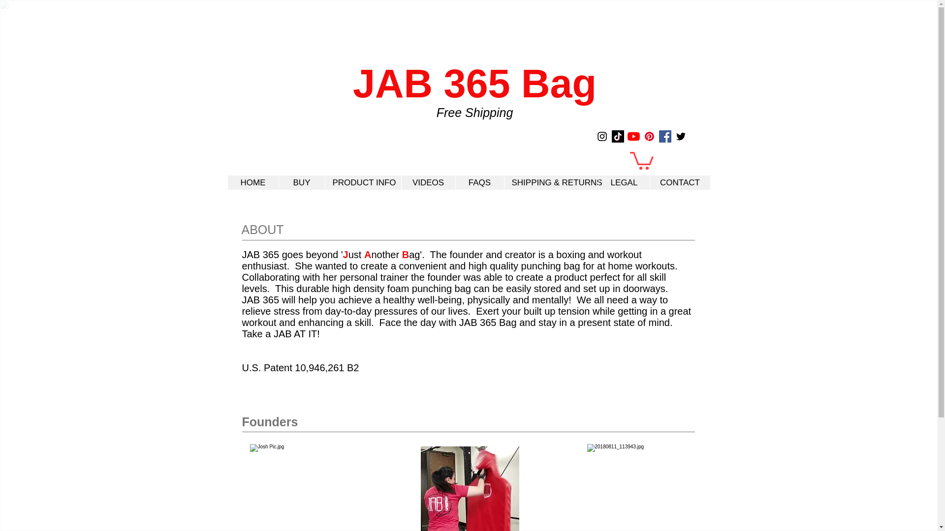 The height and width of the screenshot is (531, 945). I want to click on VIDEOS, so click(427, 182).